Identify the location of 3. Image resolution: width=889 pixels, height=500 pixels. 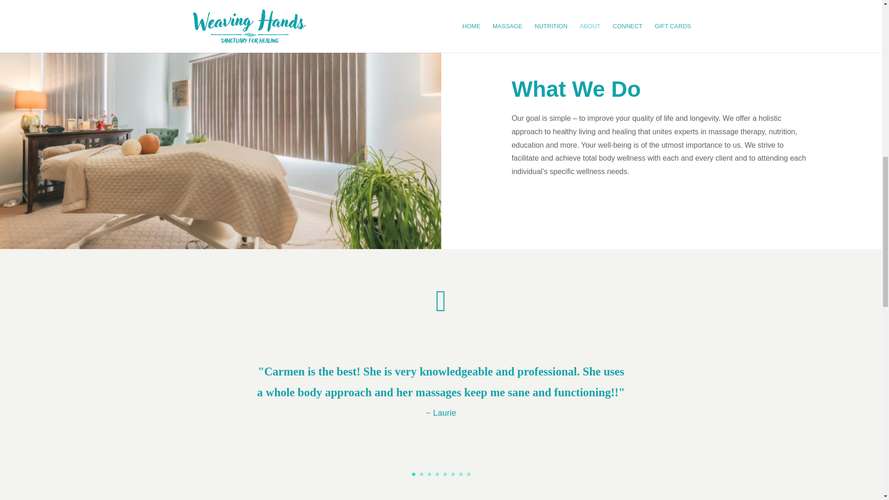
(429, 474).